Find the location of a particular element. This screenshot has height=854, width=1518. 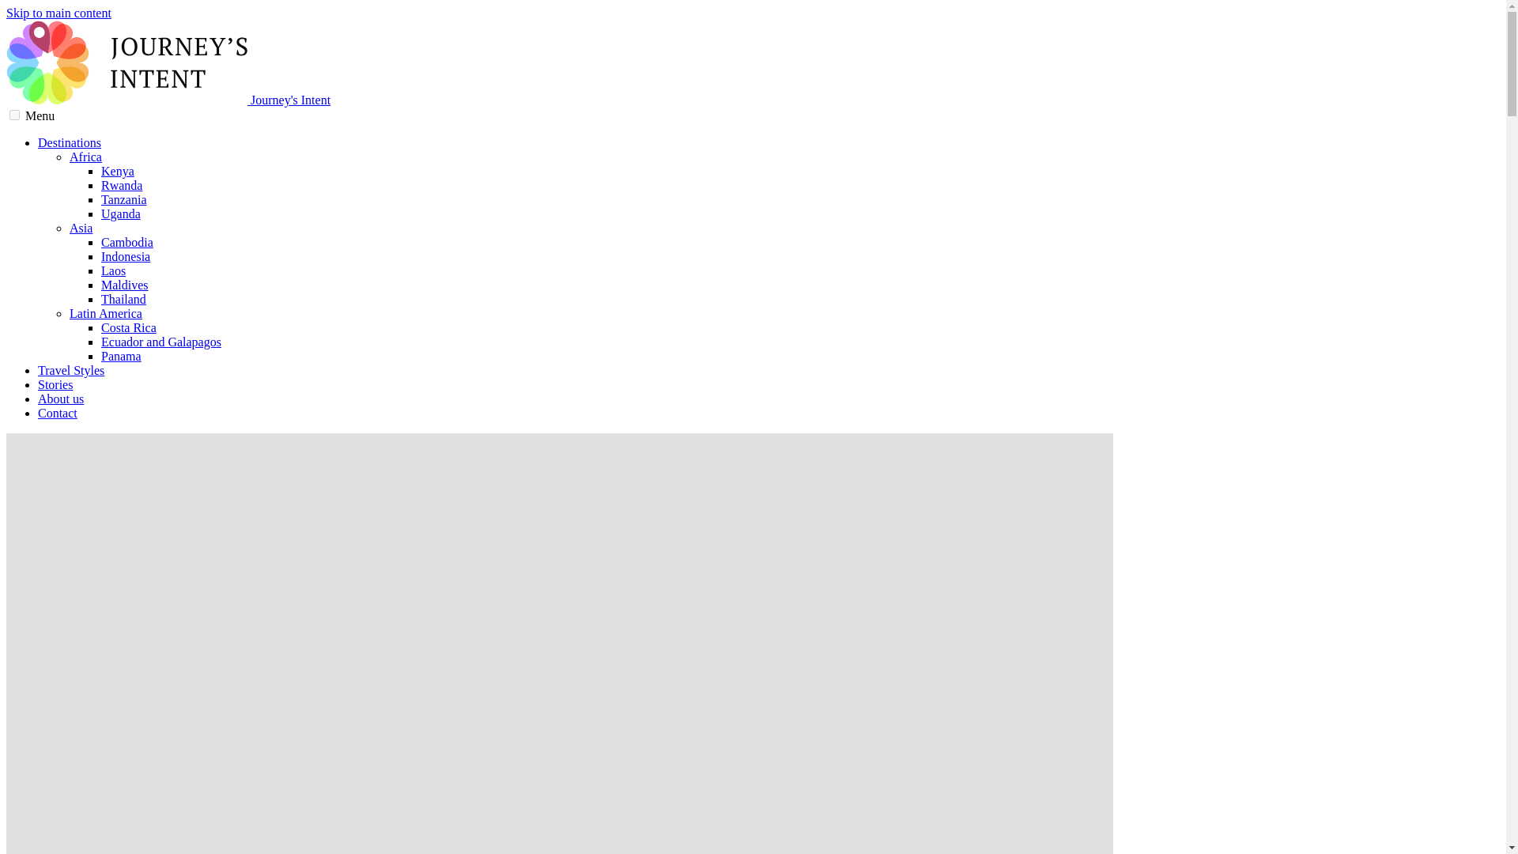

Cambodia is located at coordinates (126, 242).